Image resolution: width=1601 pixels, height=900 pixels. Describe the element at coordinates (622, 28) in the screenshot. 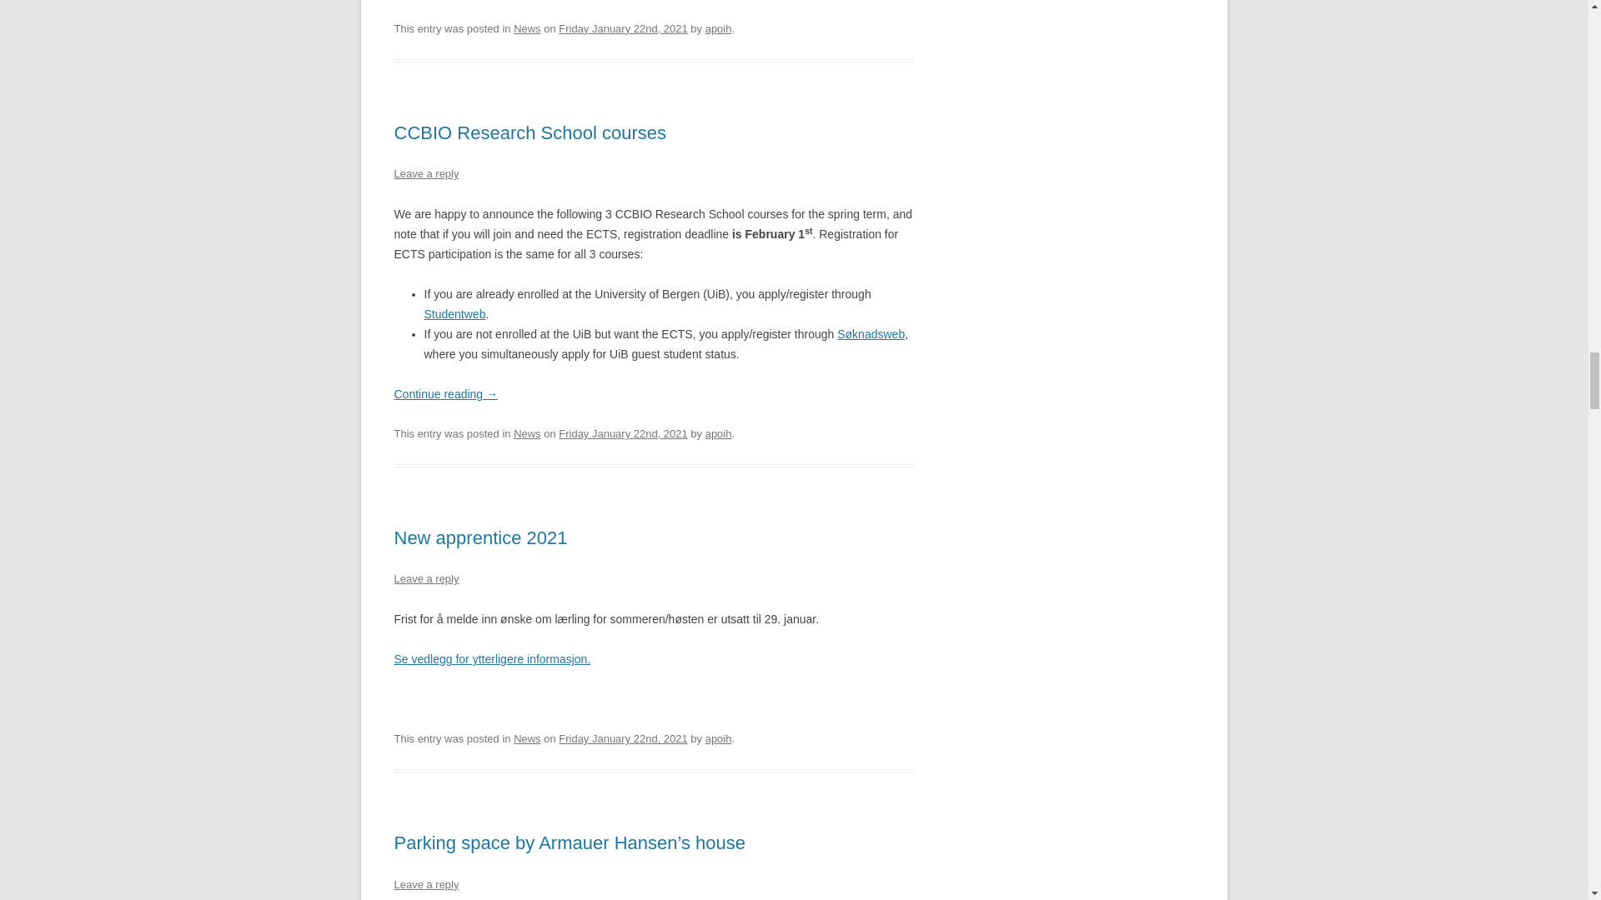

I see `11:19 AM` at that location.